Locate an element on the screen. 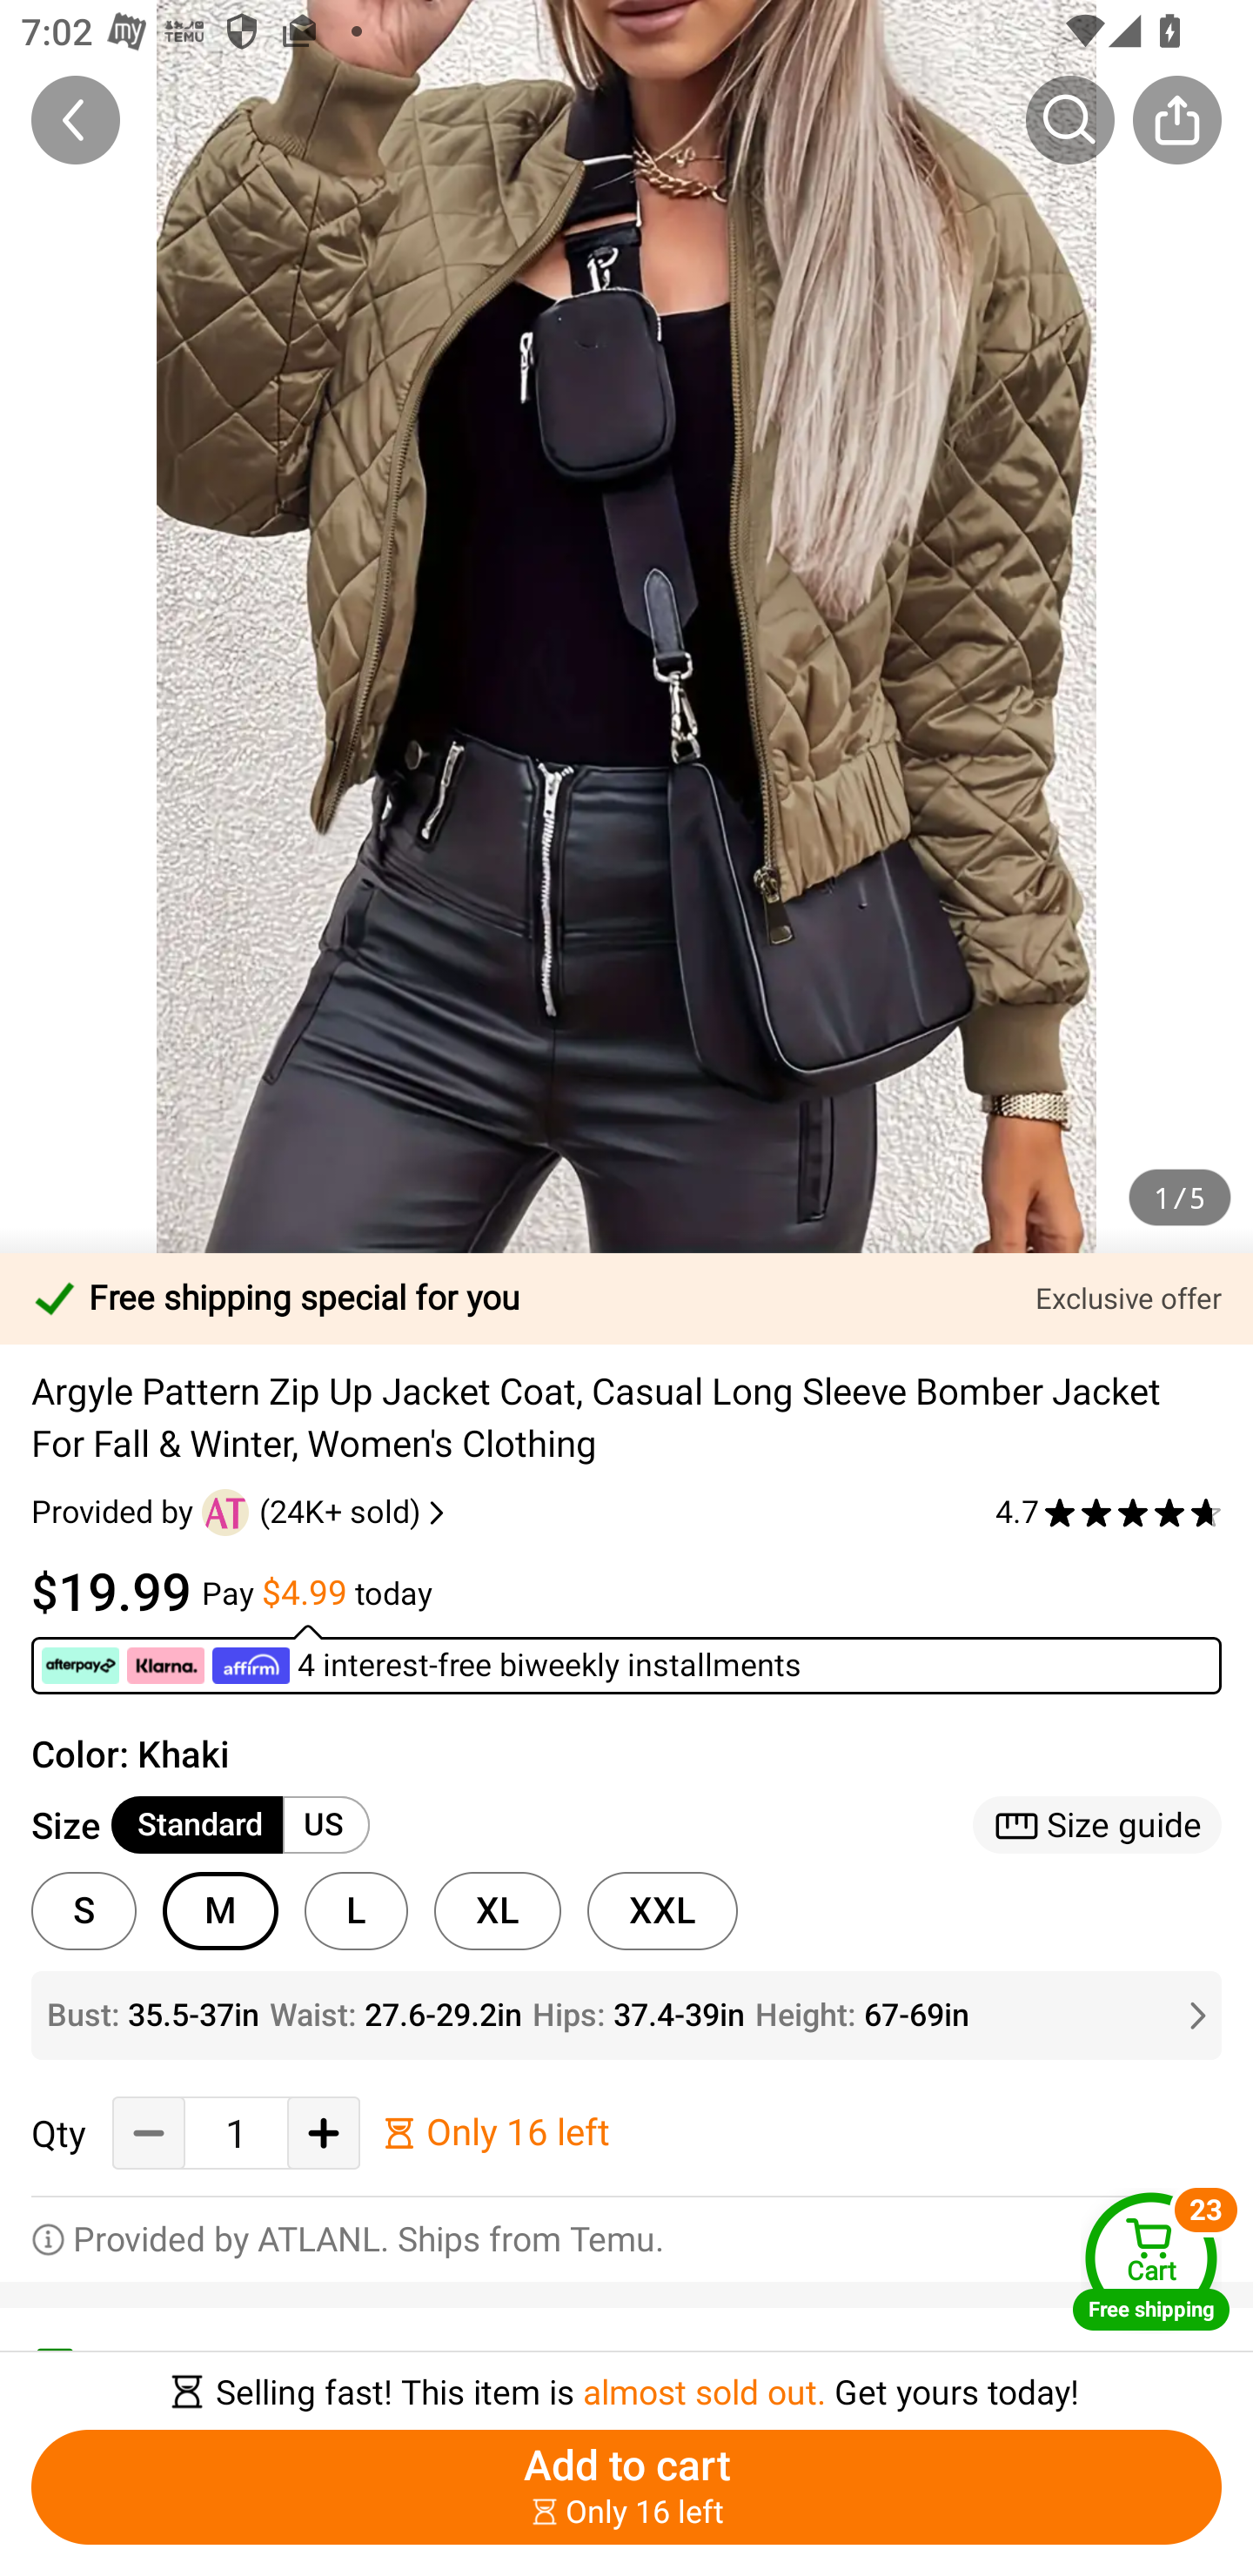 This screenshot has width=1253, height=2576. By null(24K+ sold) Provided by  (24K+ sold) is located at coordinates (242, 1512).